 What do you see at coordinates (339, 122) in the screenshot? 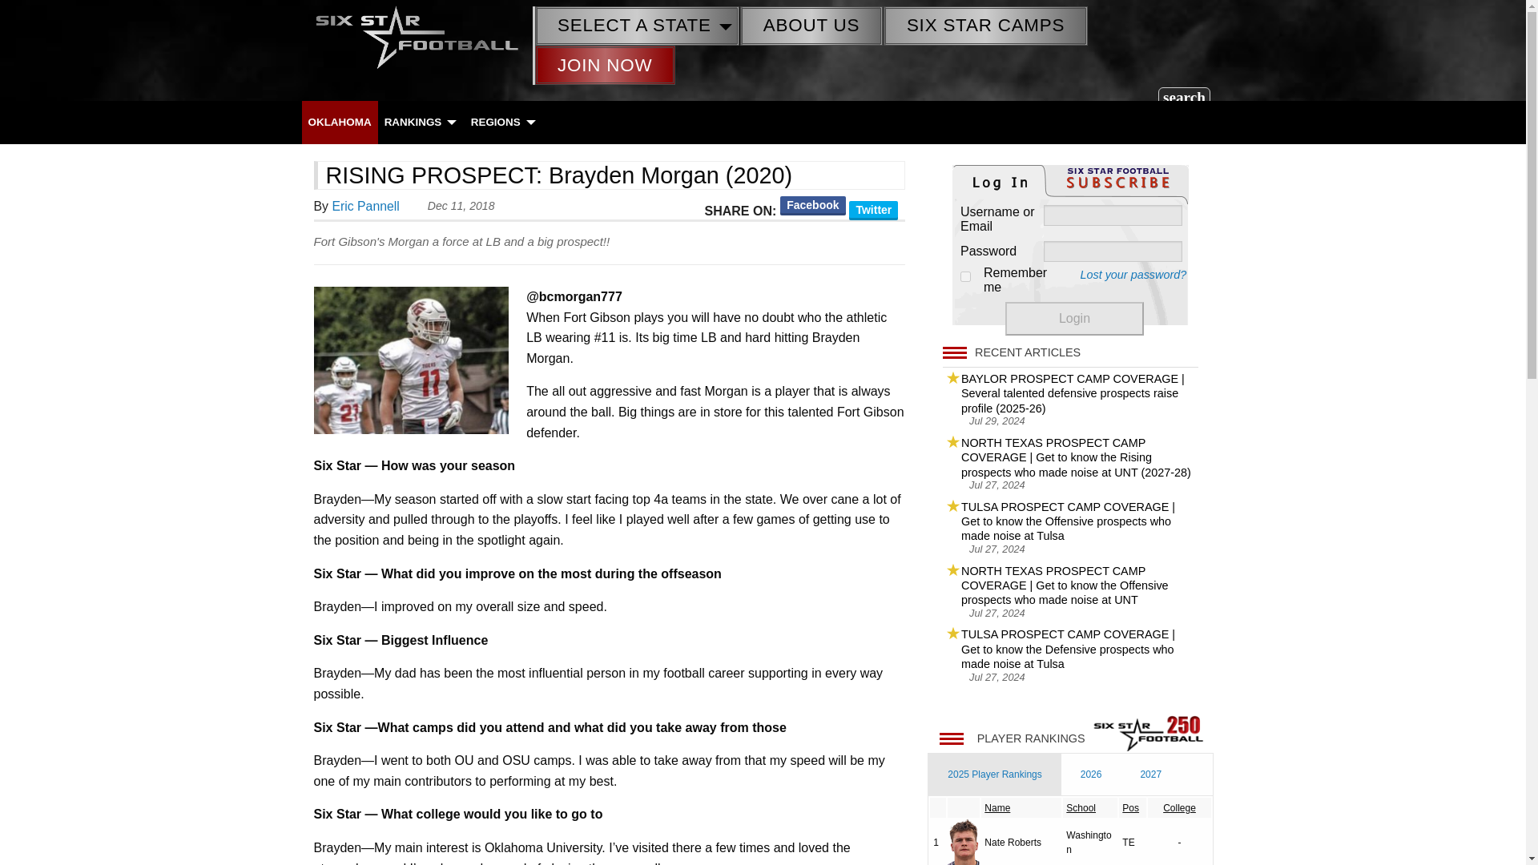
I see `OKLAHOMA` at bounding box center [339, 122].